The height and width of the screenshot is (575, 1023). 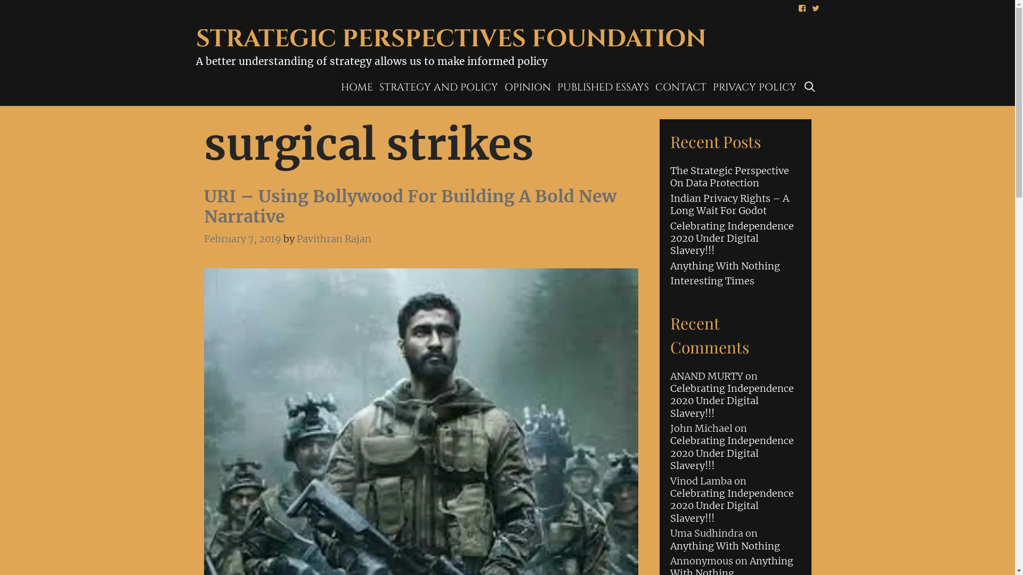 I want to click on PUBLISHED ESSAYS, so click(x=603, y=87).